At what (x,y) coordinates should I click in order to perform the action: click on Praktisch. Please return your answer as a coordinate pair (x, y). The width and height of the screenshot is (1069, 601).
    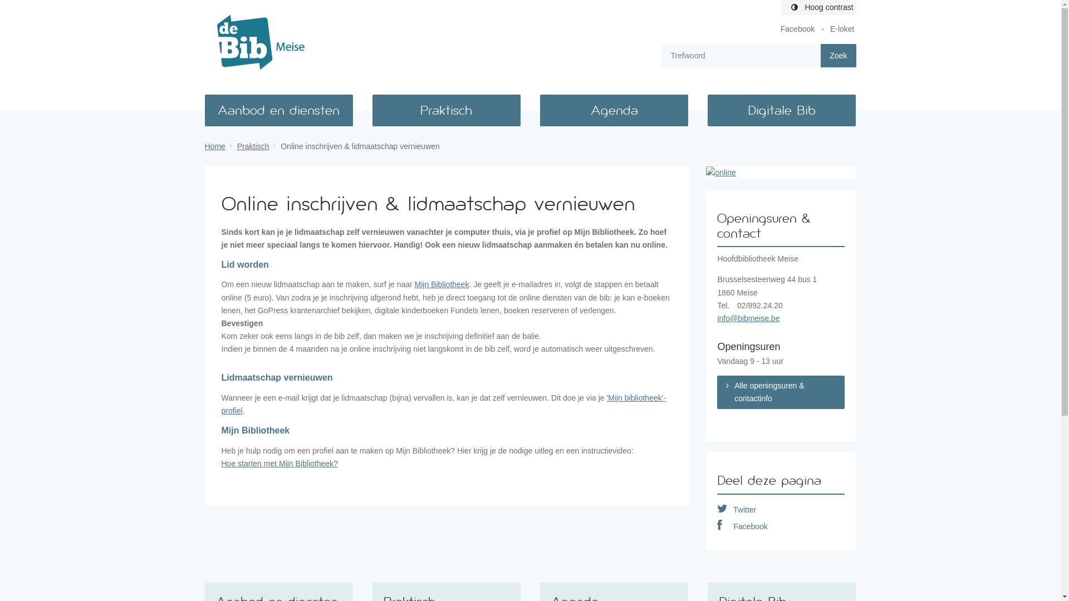
    Looking at the image, I should click on (447, 110).